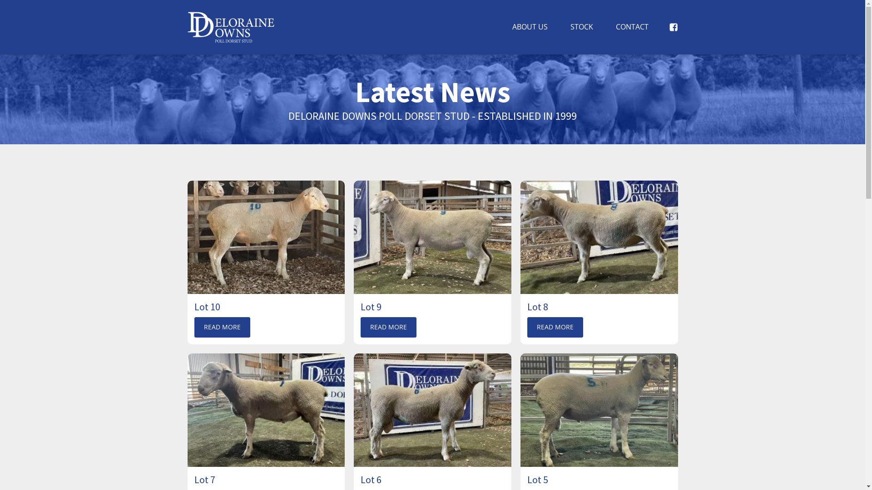 The width and height of the screenshot is (872, 490). Describe the element at coordinates (389, 327) in the screenshot. I see `READ MORE` at that location.